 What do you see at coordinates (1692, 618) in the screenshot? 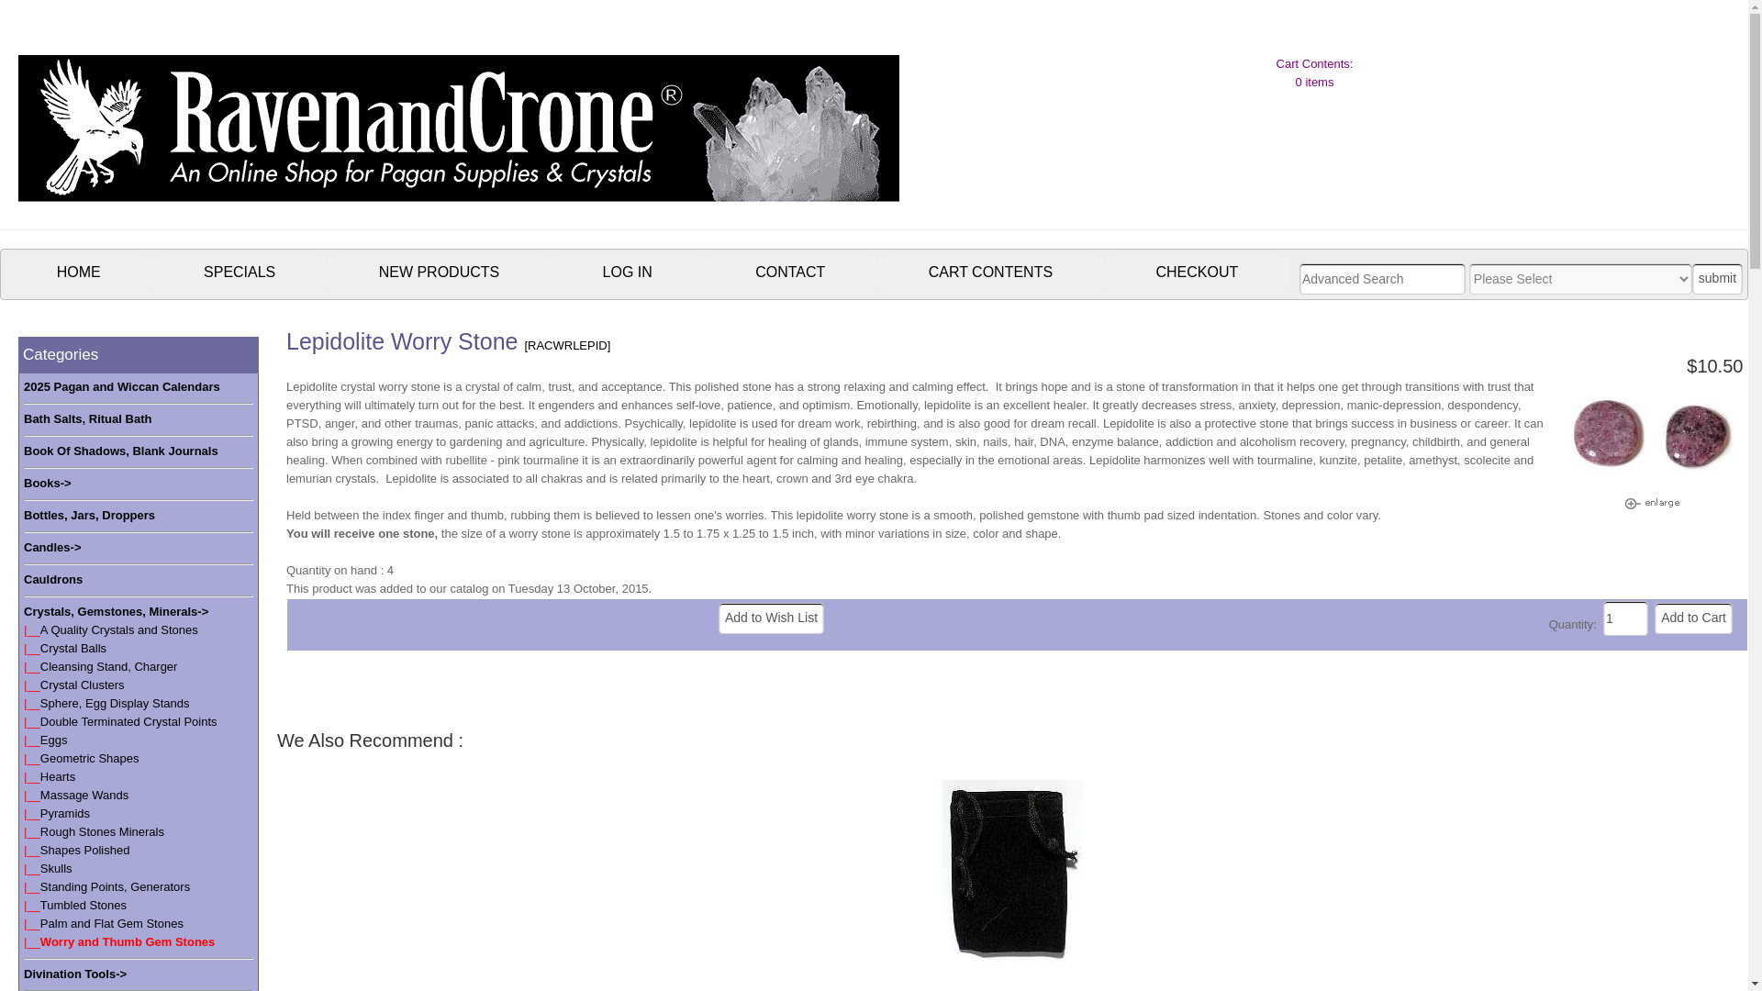
I see `Add to Cart` at bounding box center [1692, 618].